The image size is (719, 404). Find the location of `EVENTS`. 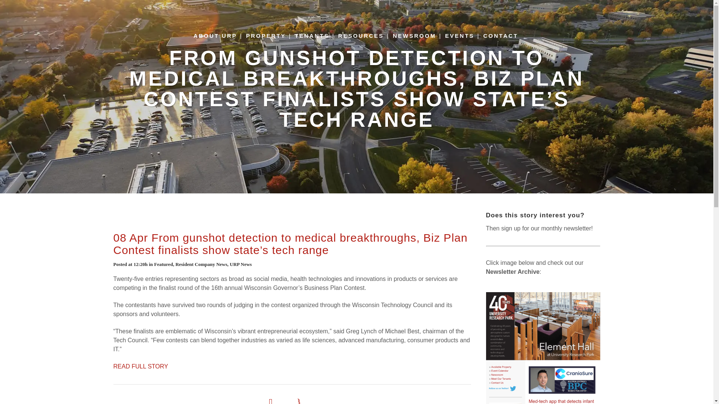

EVENTS is located at coordinates (459, 36).